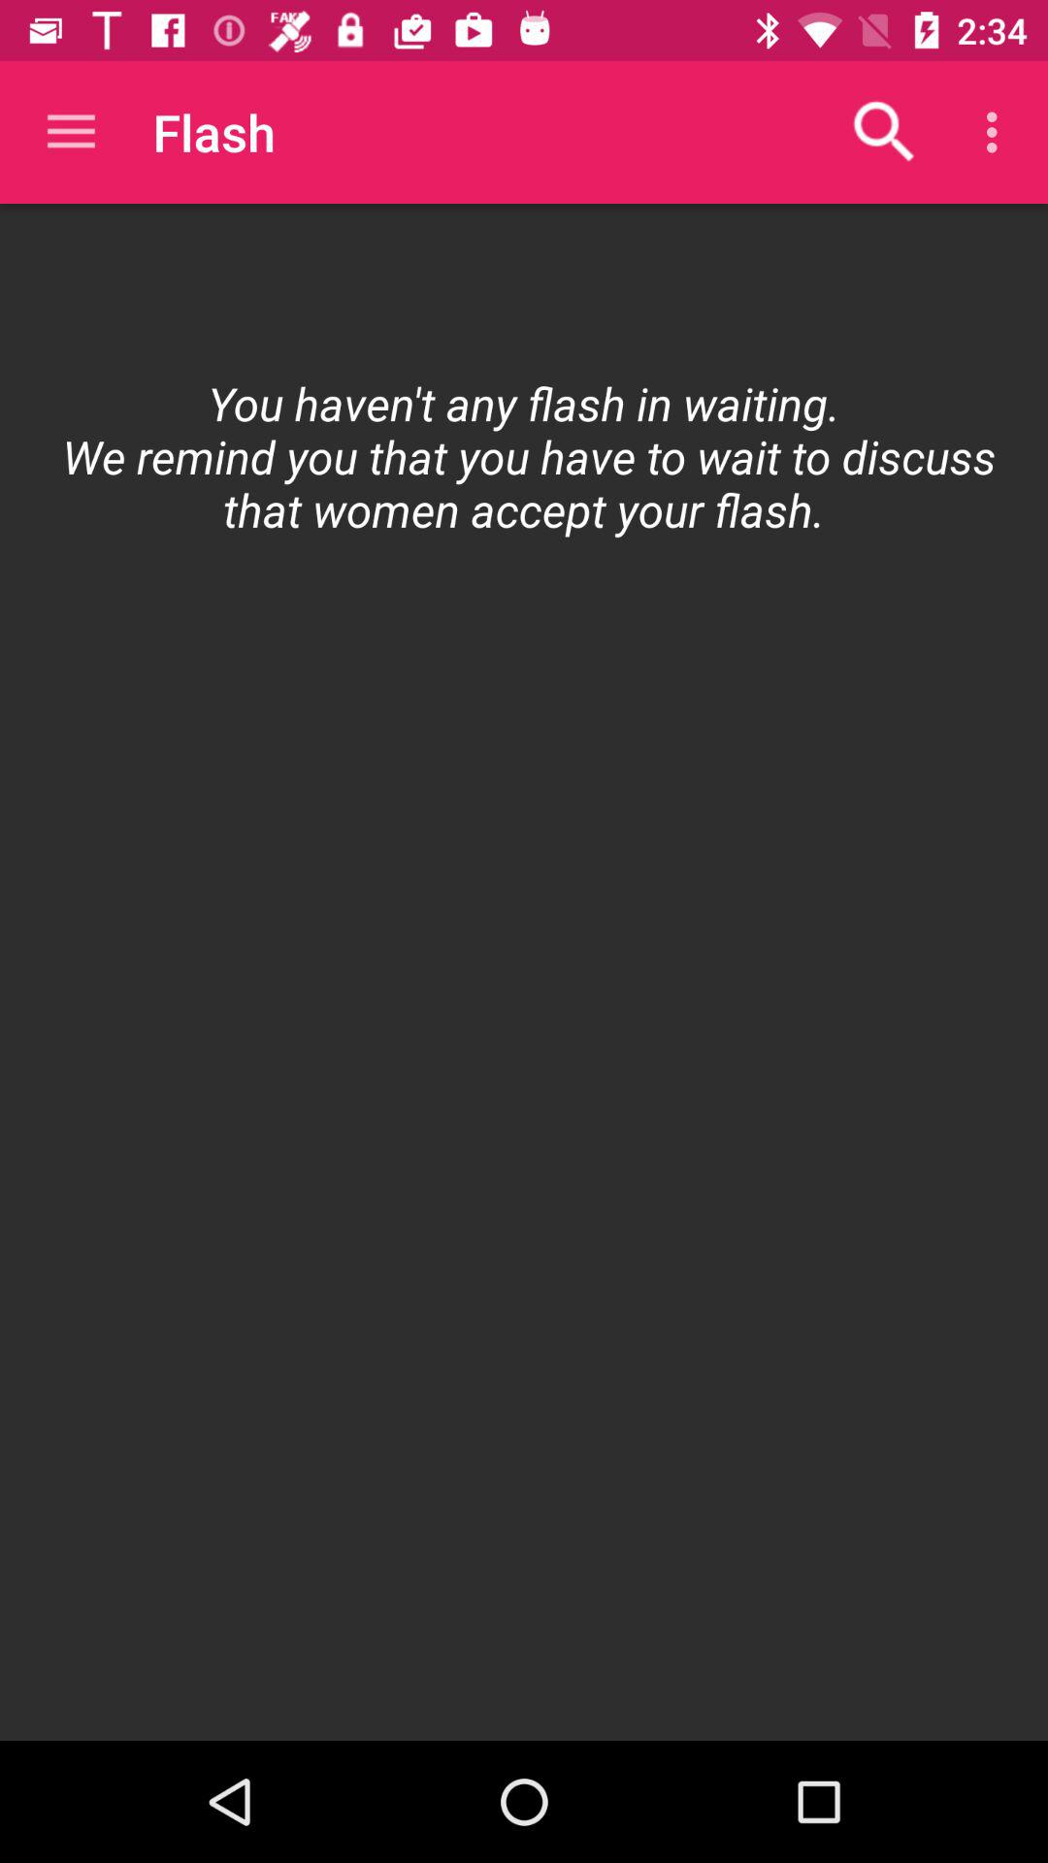 This screenshot has width=1048, height=1863. What do you see at coordinates (885, 132) in the screenshot?
I see `turn on item next to the flash item` at bounding box center [885, 132].